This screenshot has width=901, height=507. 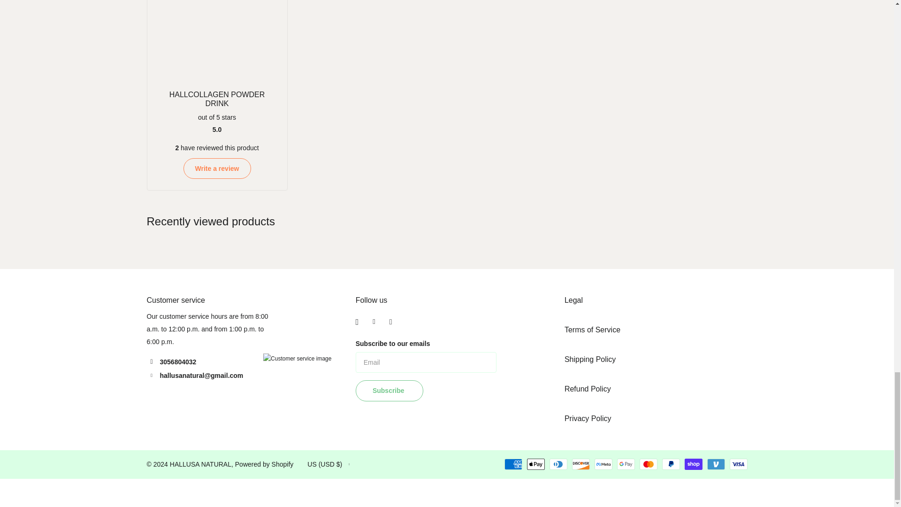 What do you see at coordinates (592, 330) in the screenshot?
I see `Terms of Service` at bounding box center [592, 330].